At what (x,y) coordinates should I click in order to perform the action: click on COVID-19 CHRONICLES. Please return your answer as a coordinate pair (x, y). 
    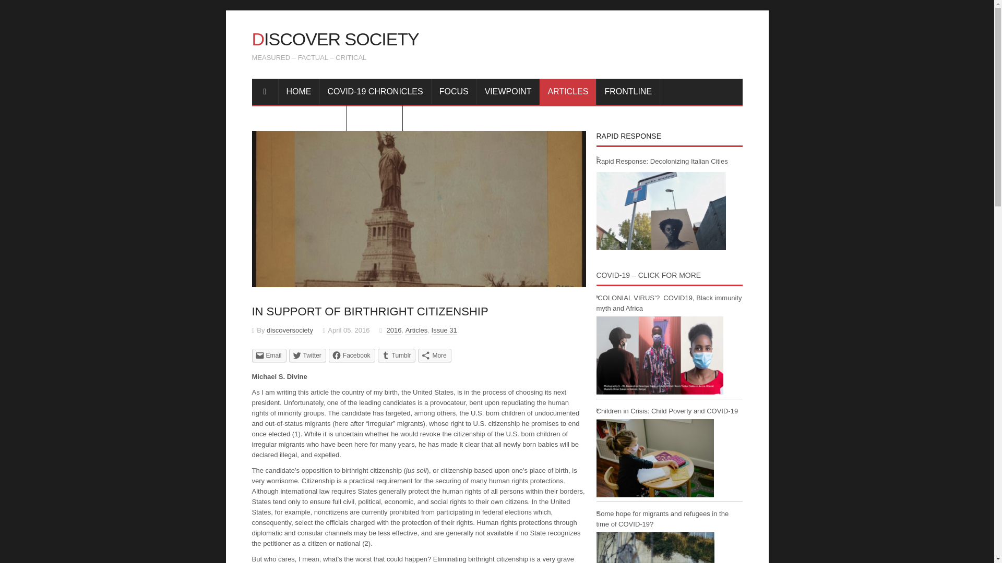
    Looking at the image, I should click on (375, 91).